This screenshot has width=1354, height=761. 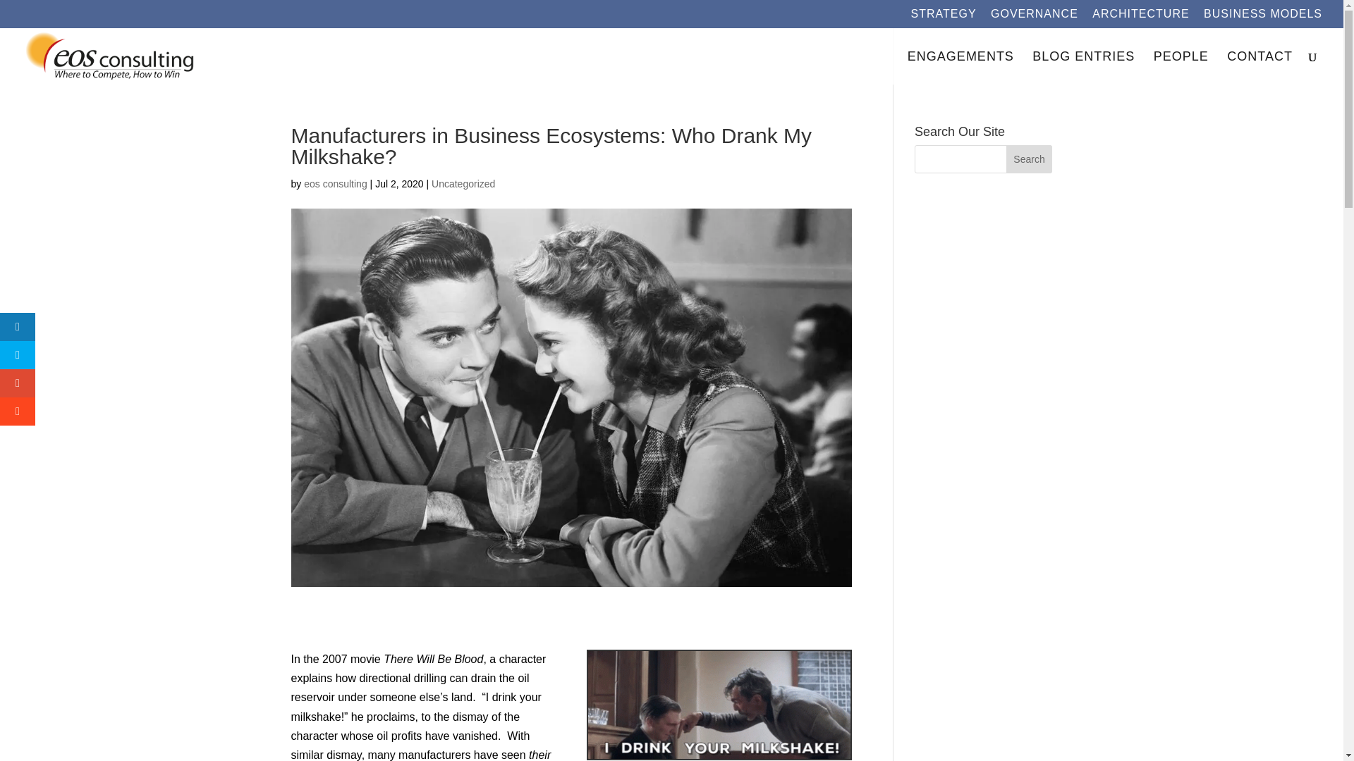 What do you see at coordinates (1030, 159) in the screenshot?
I see `Search` at bounding box center [1030, 159].